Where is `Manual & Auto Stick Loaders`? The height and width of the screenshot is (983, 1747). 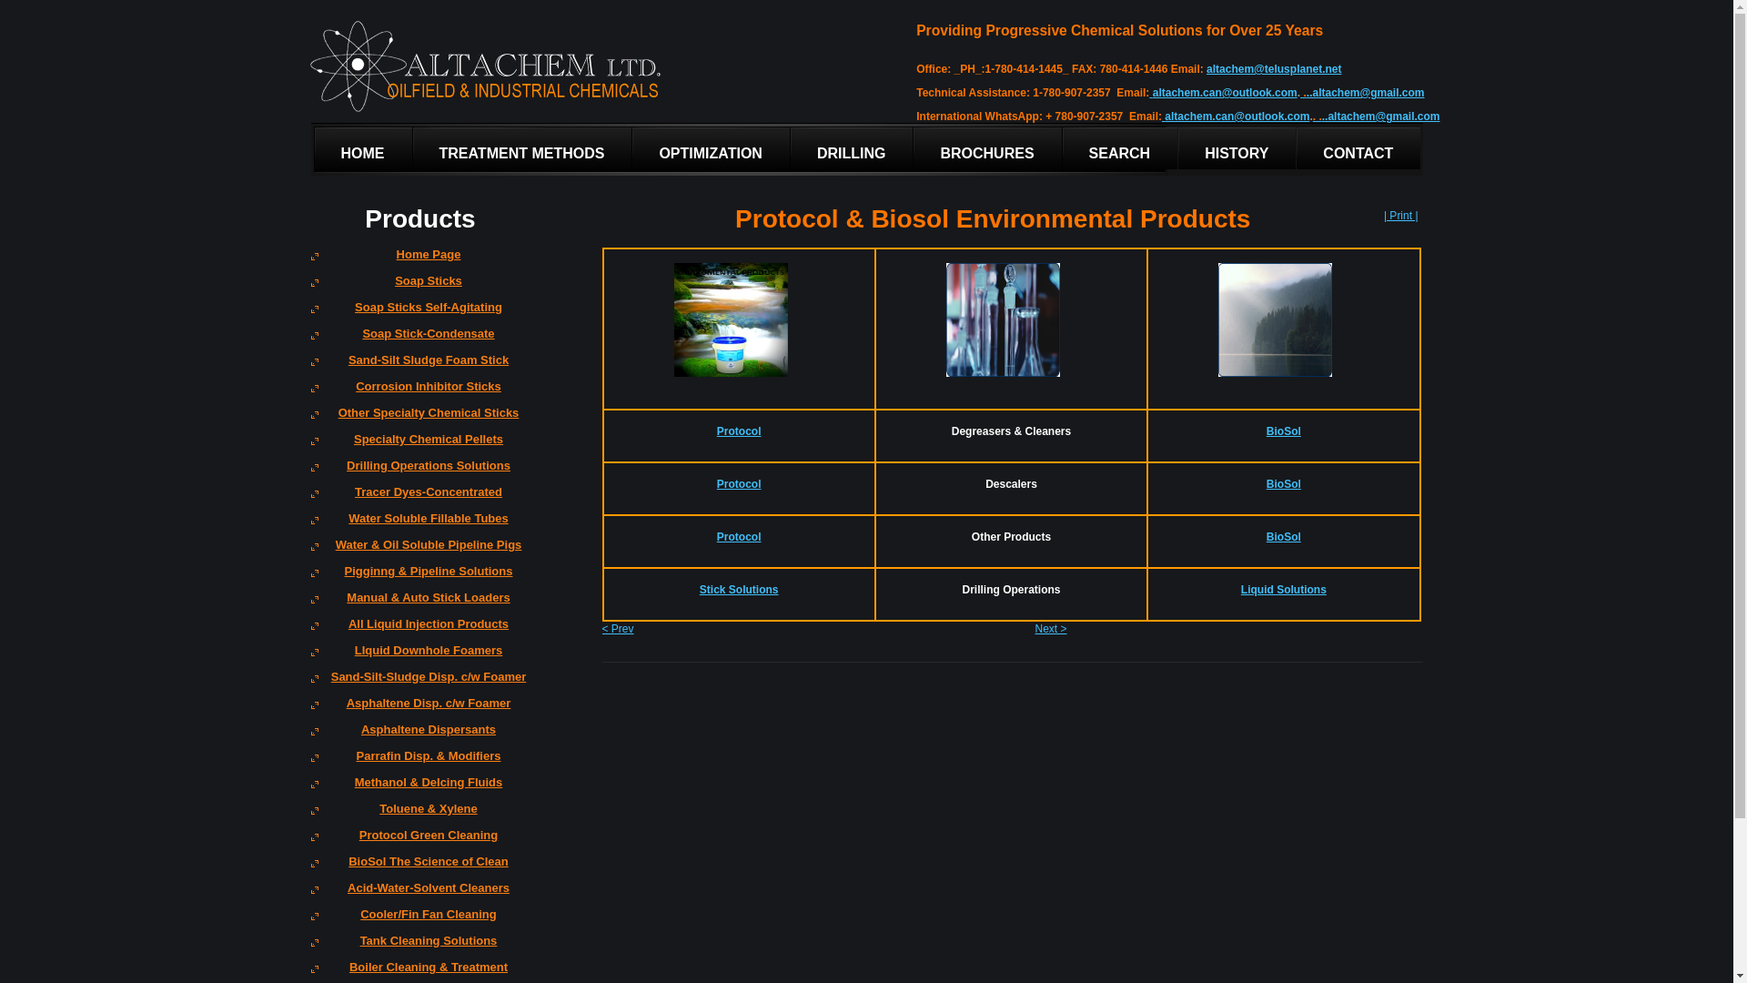 Manual & Auto Stick Loaders is located at coordinates (420, 604).